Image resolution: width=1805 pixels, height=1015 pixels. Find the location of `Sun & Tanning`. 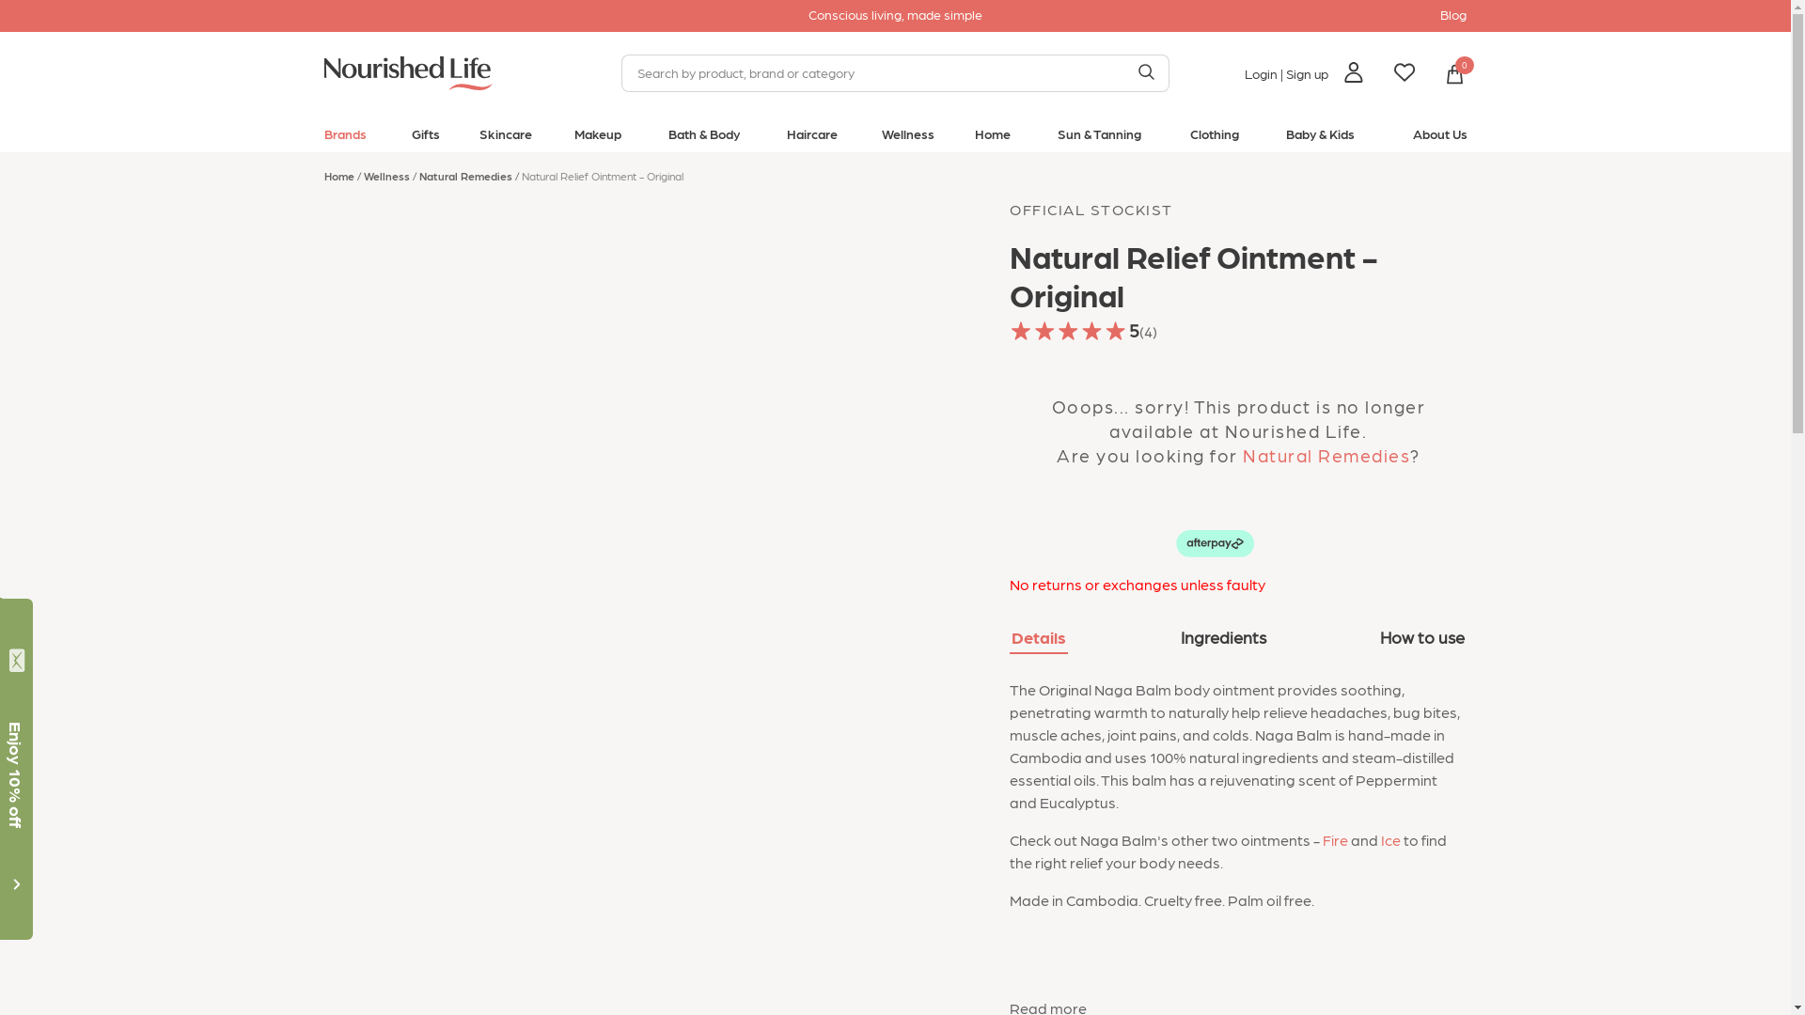

Sun & Tanning is located at coordinates (1100, 138).